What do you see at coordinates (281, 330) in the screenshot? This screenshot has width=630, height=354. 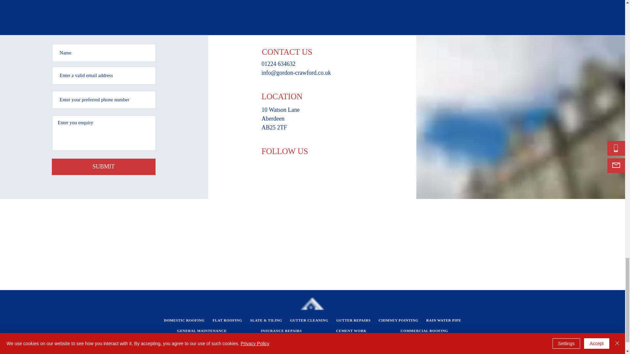 I see `INSURANCE REPAIRS` at bounding box center [281, 330].